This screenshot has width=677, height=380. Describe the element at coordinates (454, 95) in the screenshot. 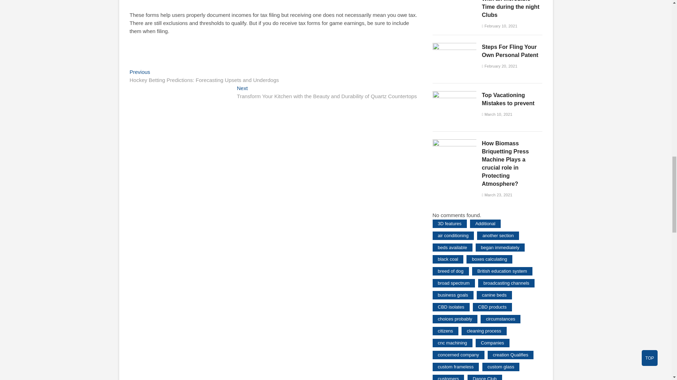

I see `Top Vacationing Mistakes to prevent` at that location.